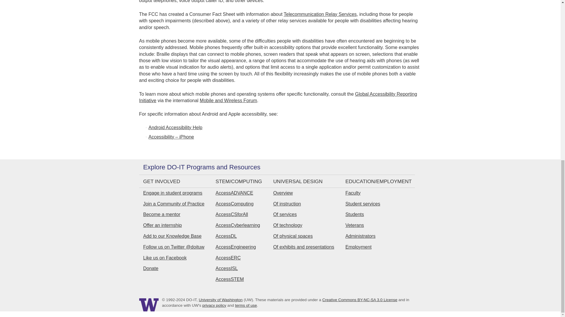 This screenshot has height=317, width=565. Describe the element at coordinates (164, 258) in the screenshot. I see `Like us on Facebook` at that location.